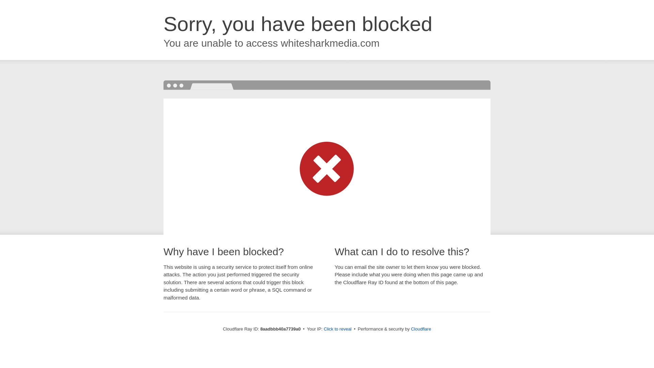 The image size is (654, 368). Describe the element at coordinates (338, 329) in the screenshot. I see `Click to reveal` at that location.